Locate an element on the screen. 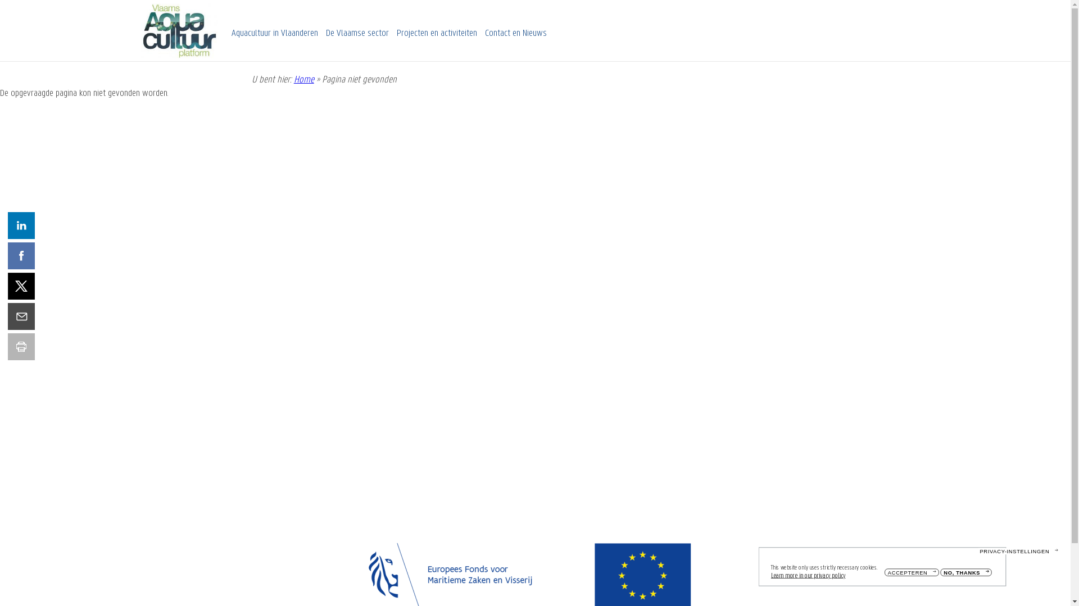 The width and height of the screenshot is (1079, 606). Deel deze pagina op Facebook. is located at coordinates (21, 256).